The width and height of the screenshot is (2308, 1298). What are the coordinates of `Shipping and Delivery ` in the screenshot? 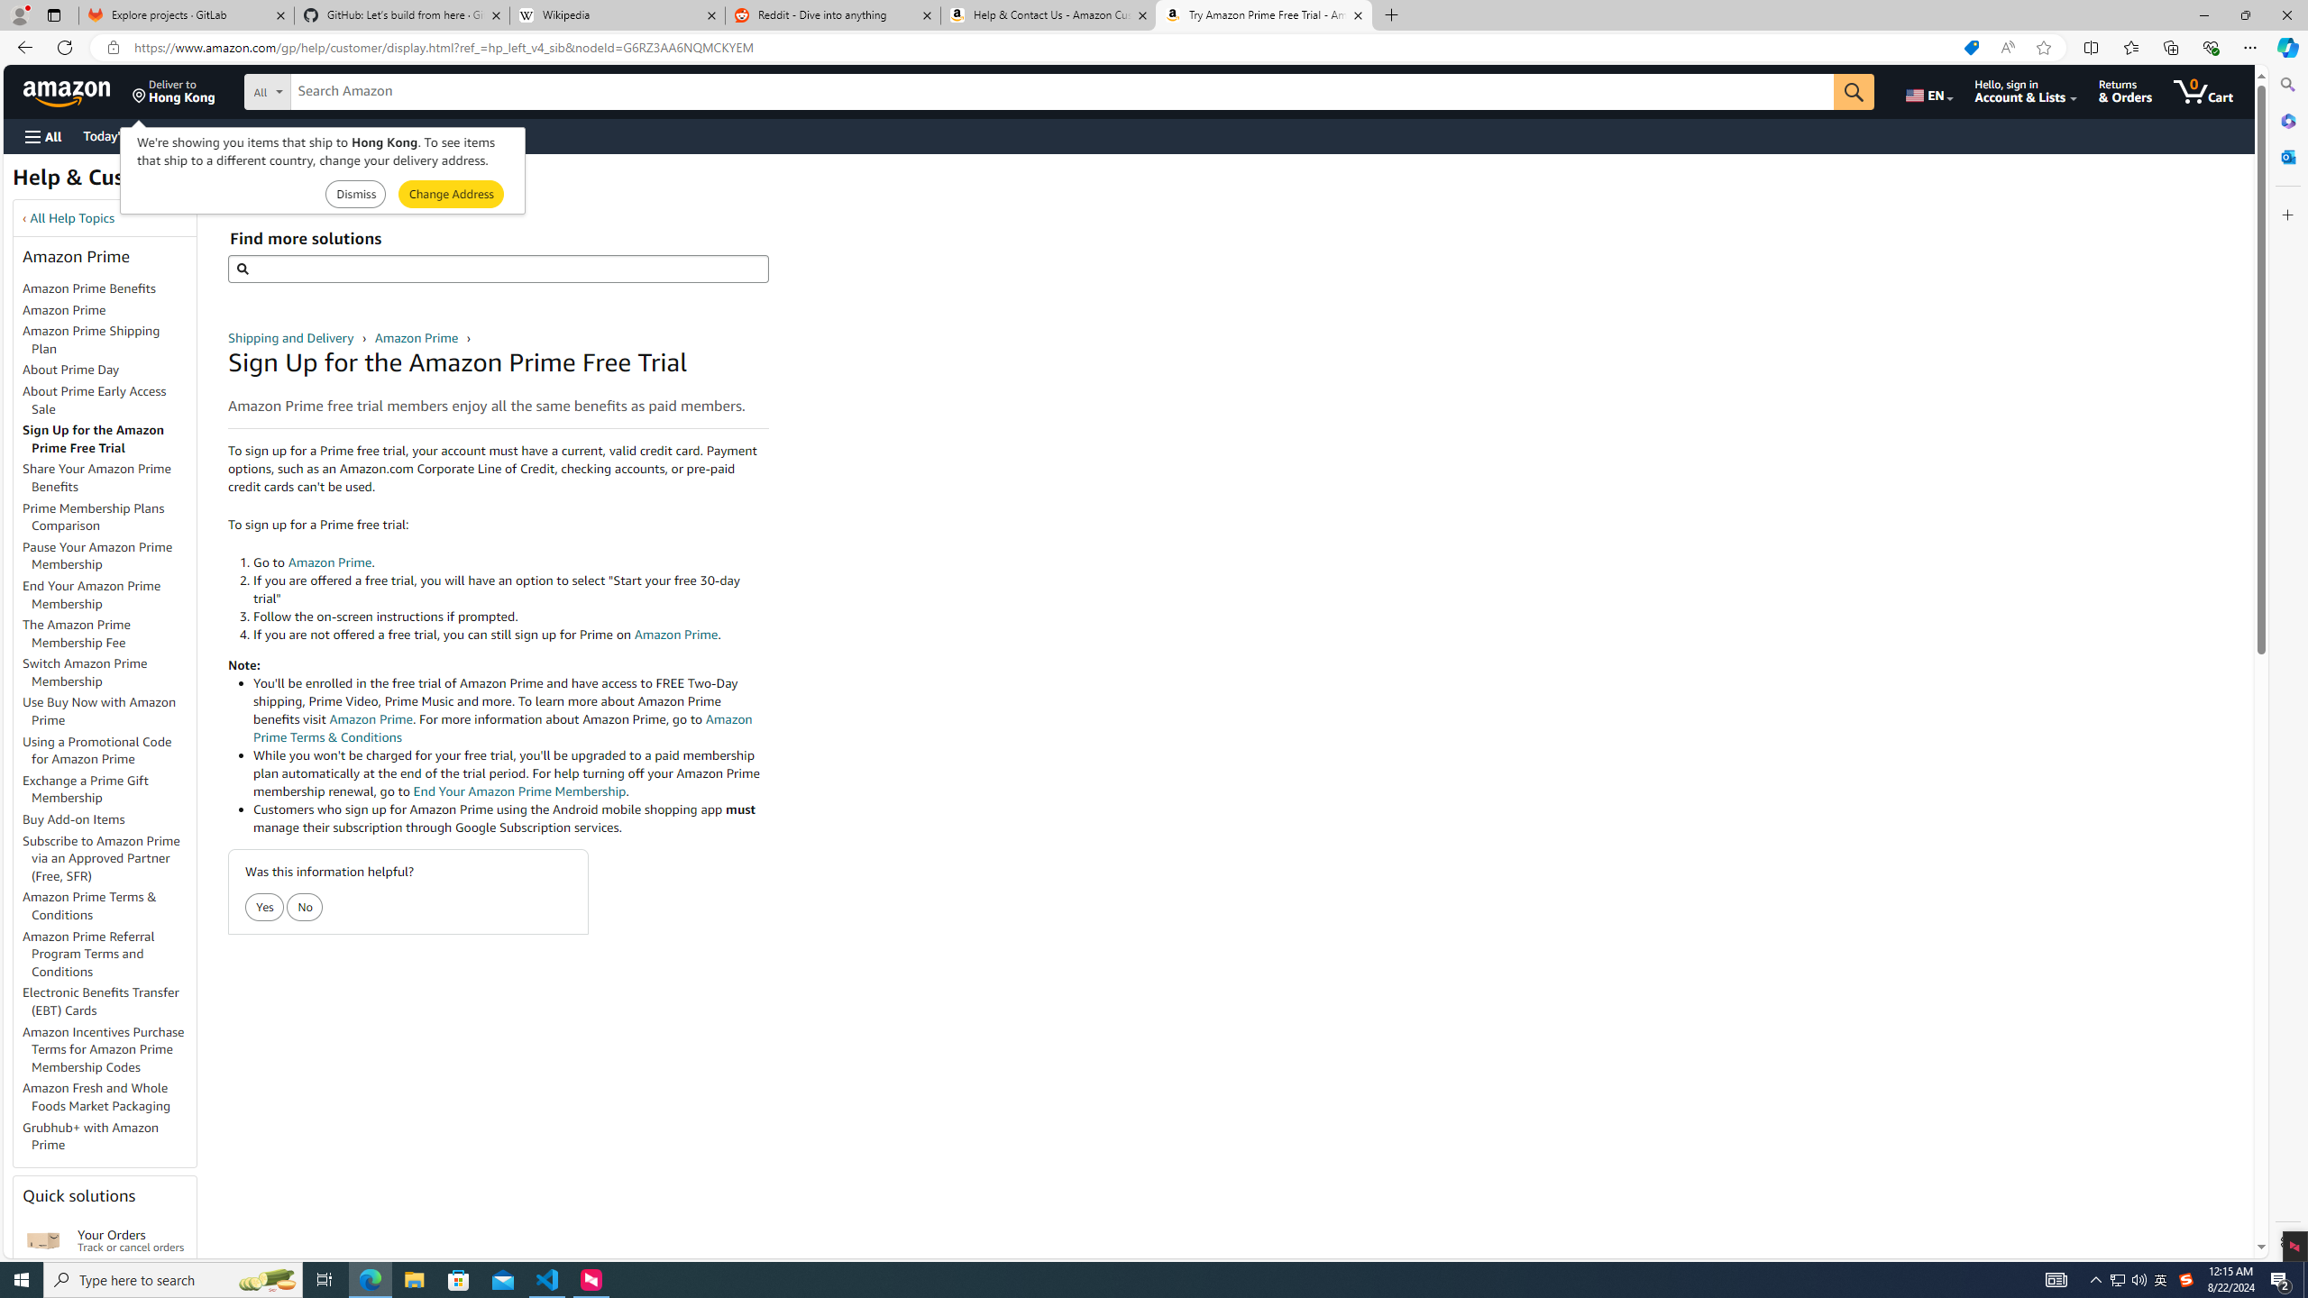 It's located at (292, 337).